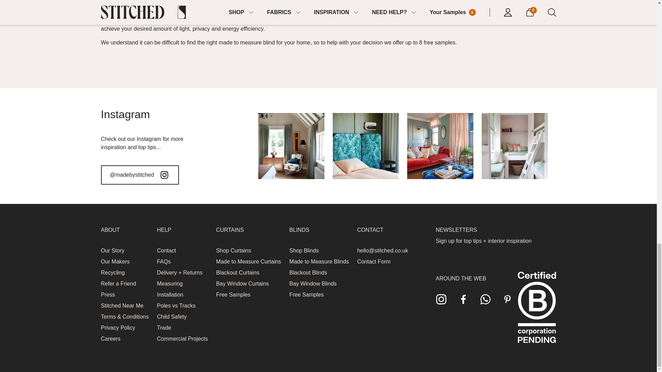 Image resolution: width=662 pixels, height=372 pixels. What do you see at coordinates (485, 299) in the screenshot?
I see `whatsapp logo` at bounding box center [485, 299].